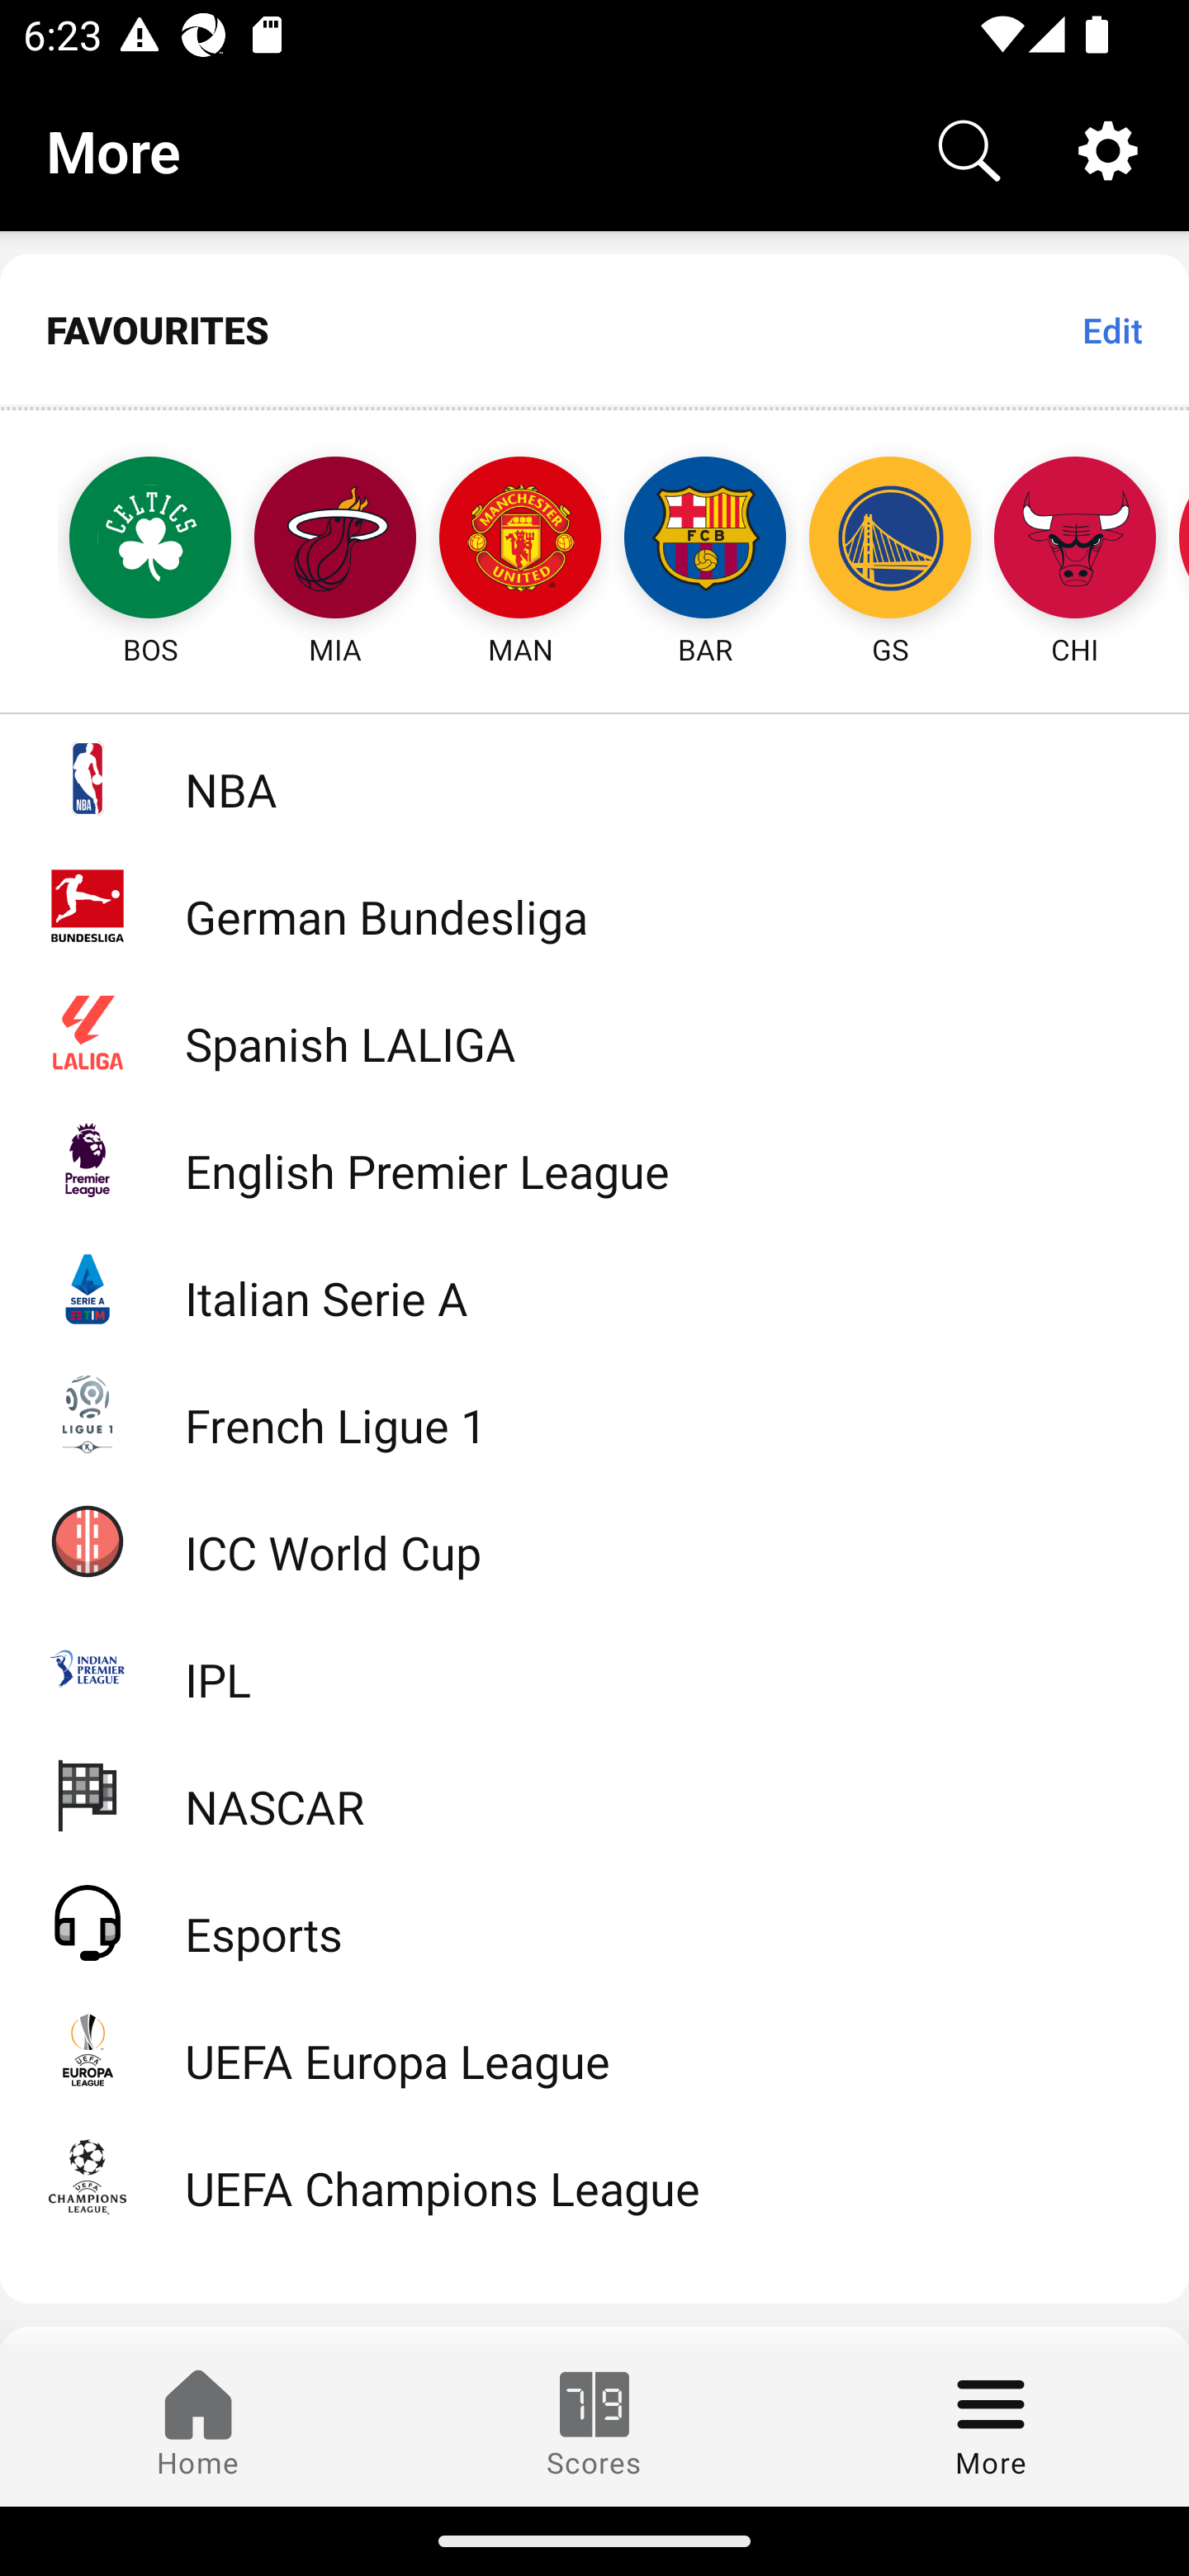 The width and height of the screenshot is (1189, 2576). Describe the element at coordinates (594, 2425) in the screenshot. I see `Scores` at that location.